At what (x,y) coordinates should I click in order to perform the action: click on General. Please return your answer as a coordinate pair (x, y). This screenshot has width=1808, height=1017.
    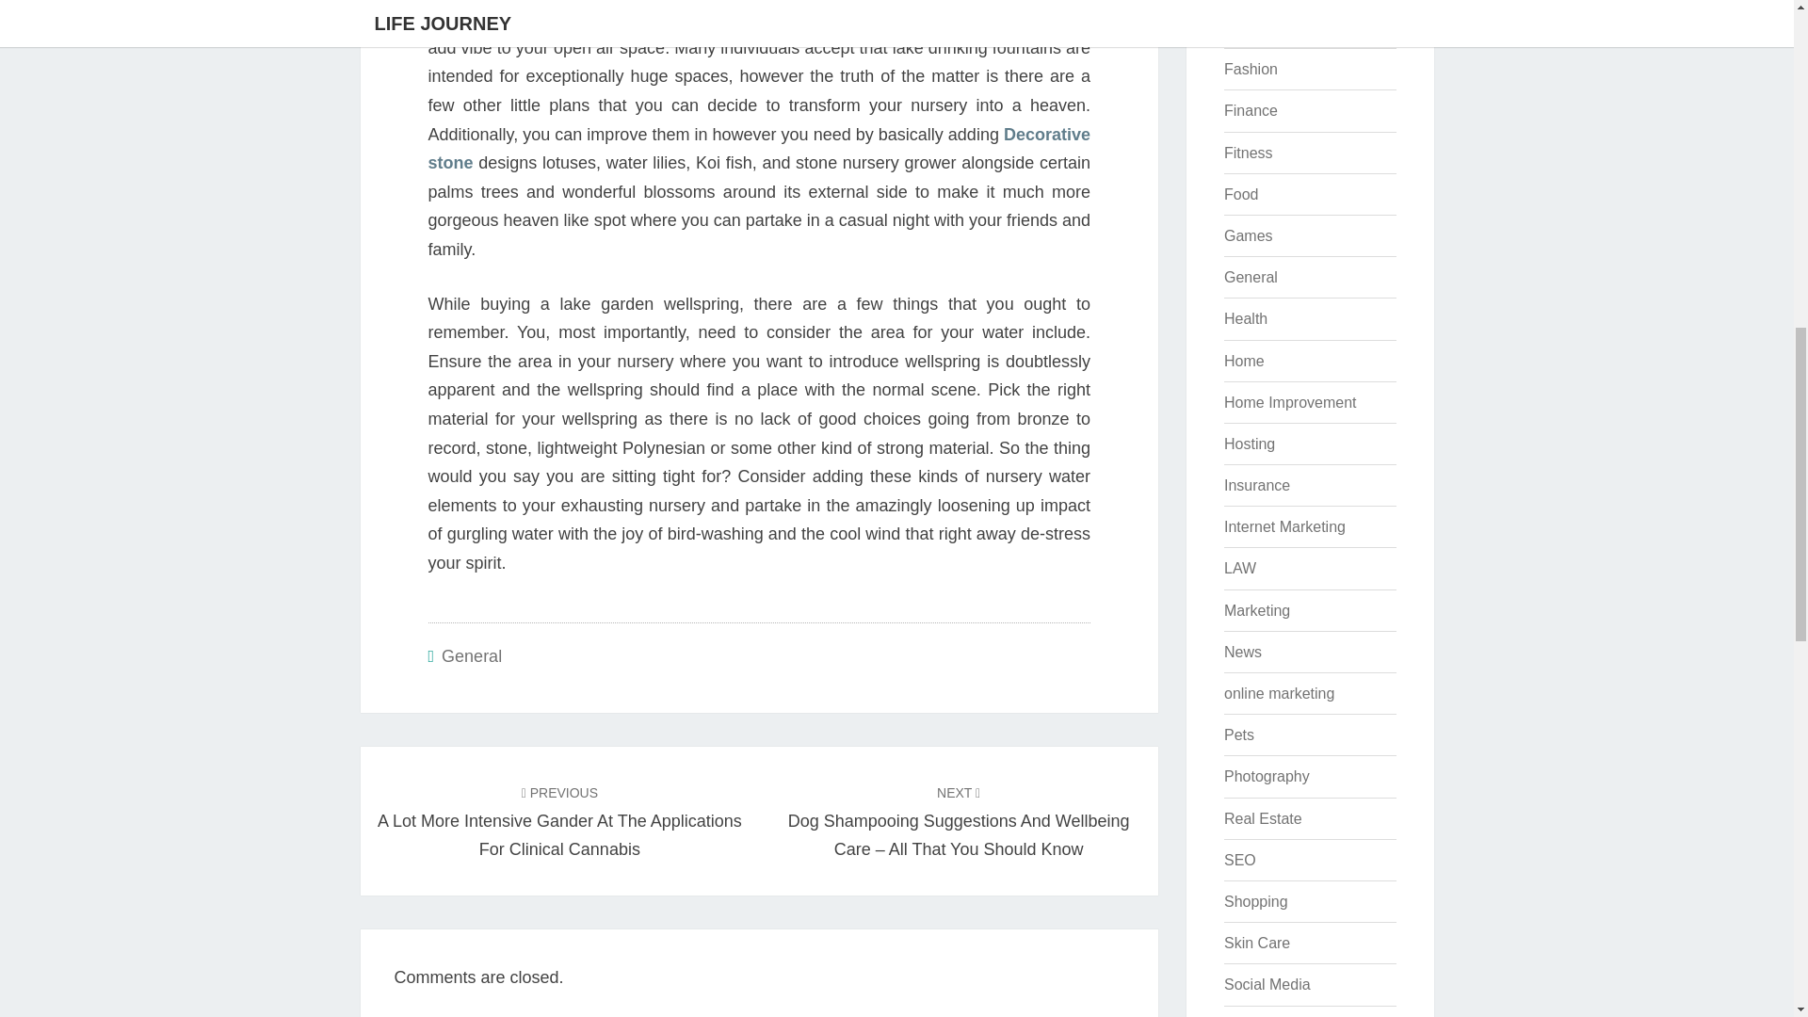
    Looking at the image, I should click on (471, 655).